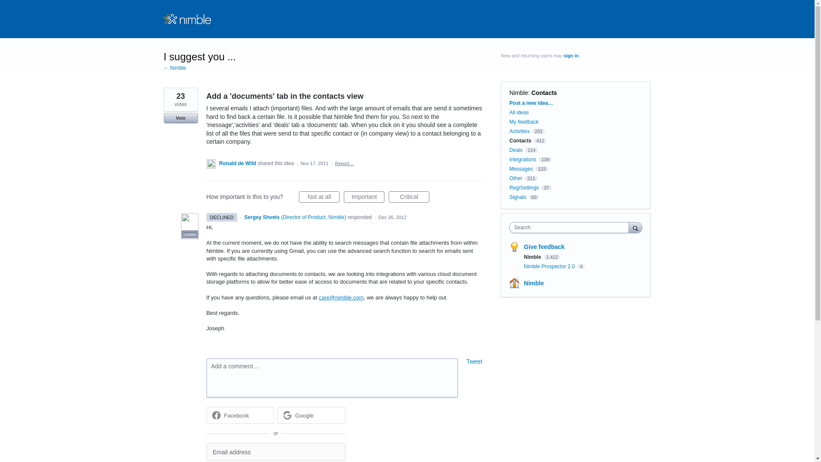 The height and width of the screenshot is (462, 821). I want to click on DECLINED, so click(221, 217).